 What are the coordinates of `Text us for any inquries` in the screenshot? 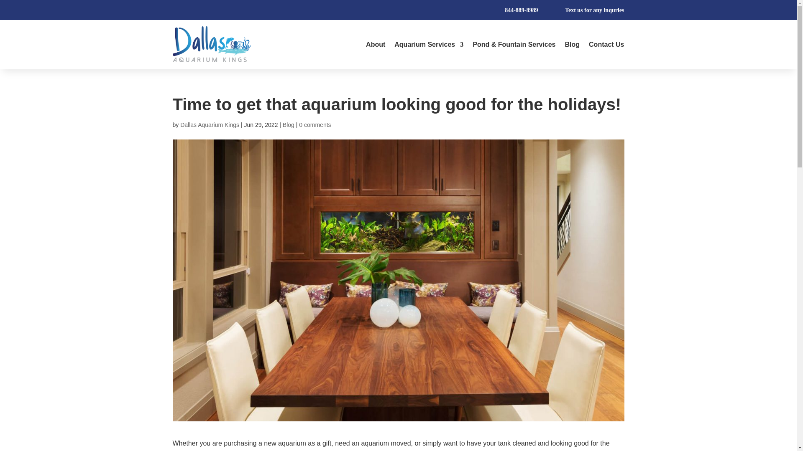 It's located at (593, 10).